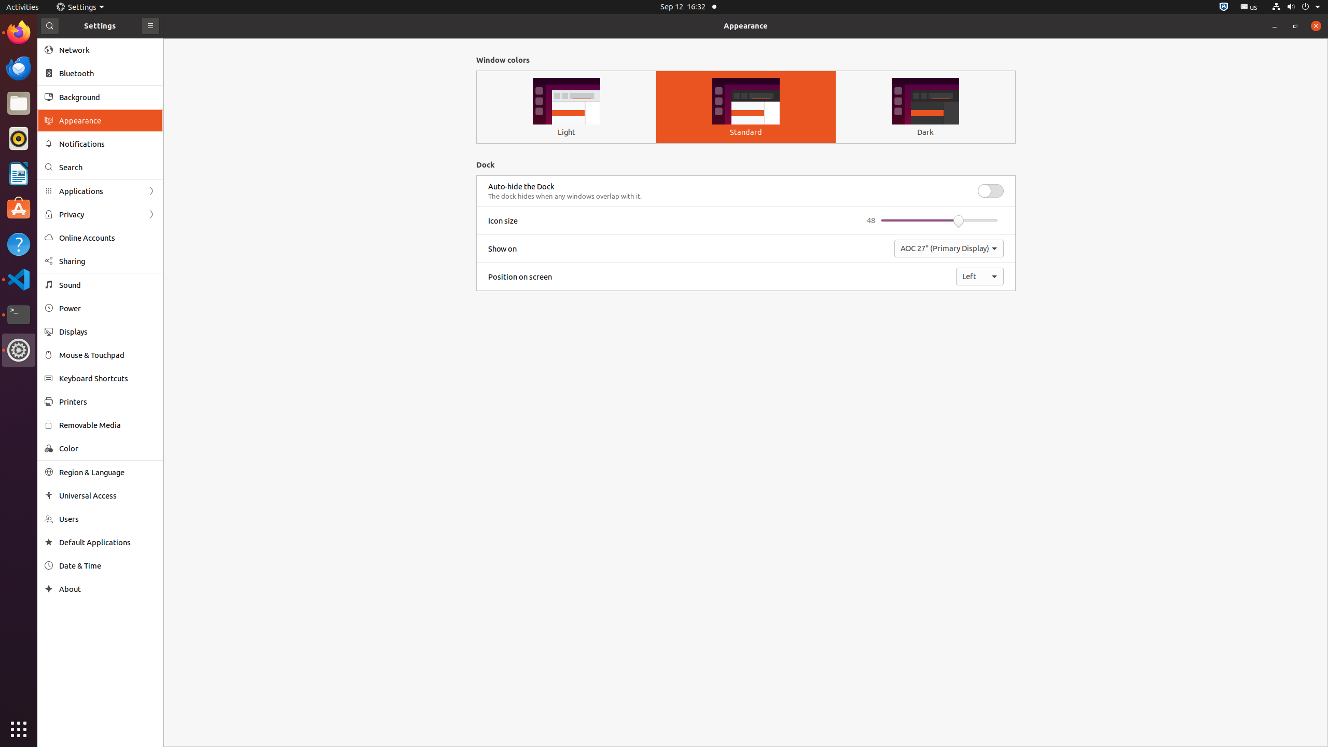 This screenshot has height=747, width=1328. What do you see at coordinates (80, 7) in the screenshot?
I see `Settings` at bounding box center [80, 7].